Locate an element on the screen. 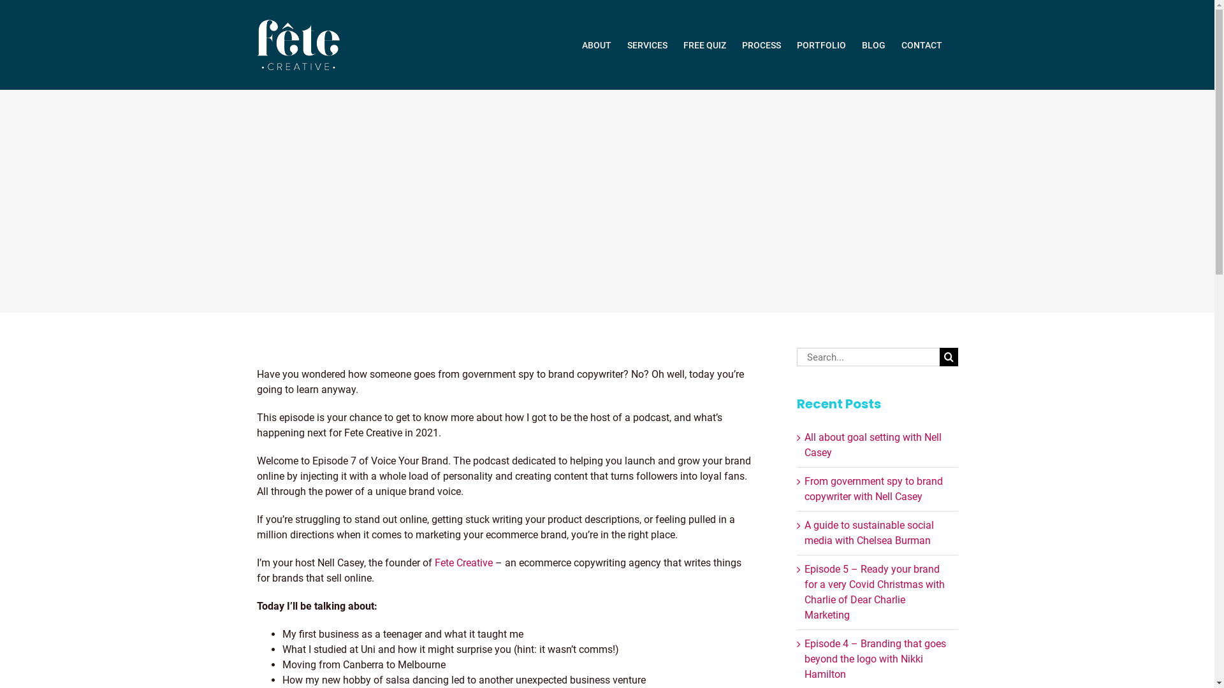 The image size is (1224, 688). CONTACT is located at coordinates (922, 45).